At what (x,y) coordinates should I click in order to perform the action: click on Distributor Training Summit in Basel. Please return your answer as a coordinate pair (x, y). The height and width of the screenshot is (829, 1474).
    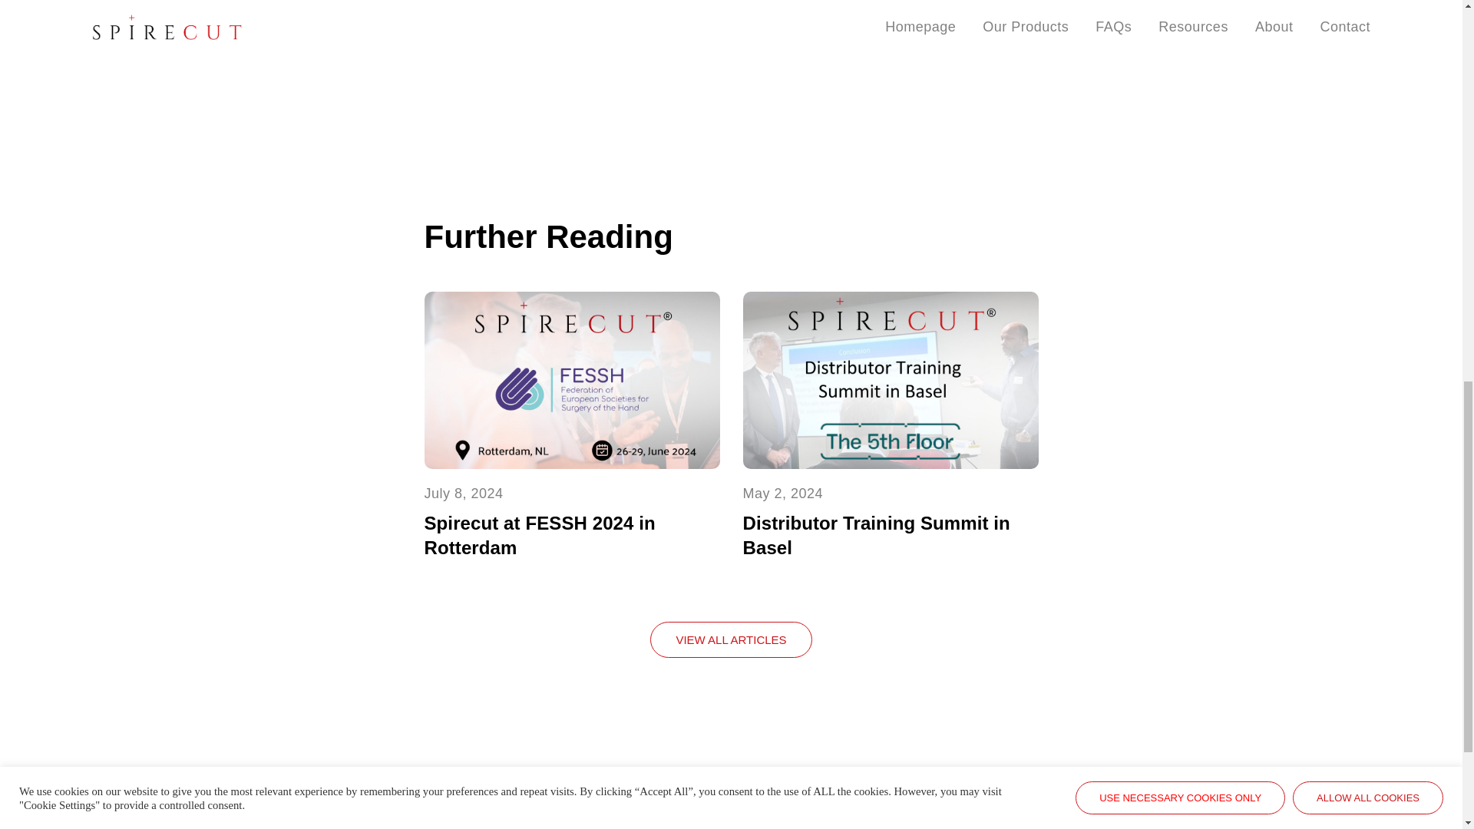
    Looking at the image, I should click on (876, 535).